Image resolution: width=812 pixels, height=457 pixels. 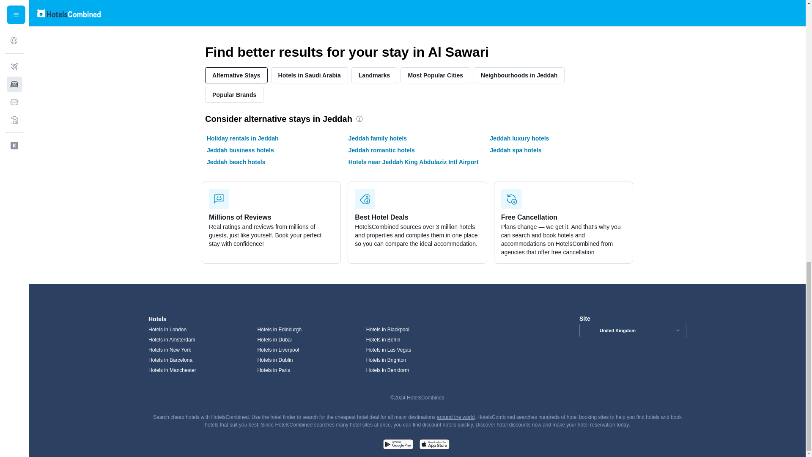 What do you see at coordinates (435, 75) in the screenshot?
I see `Most Popular Cities` at bounding box center [435, 75].